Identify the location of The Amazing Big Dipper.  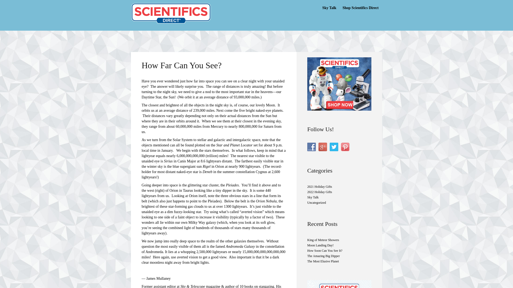
(323, 256).